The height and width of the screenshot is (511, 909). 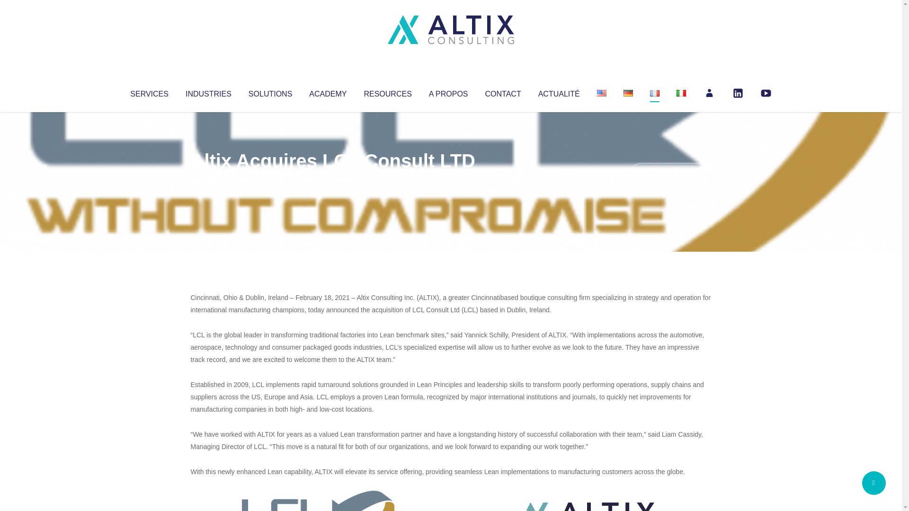 I want to click on Altix, so click(x=208, y=180).